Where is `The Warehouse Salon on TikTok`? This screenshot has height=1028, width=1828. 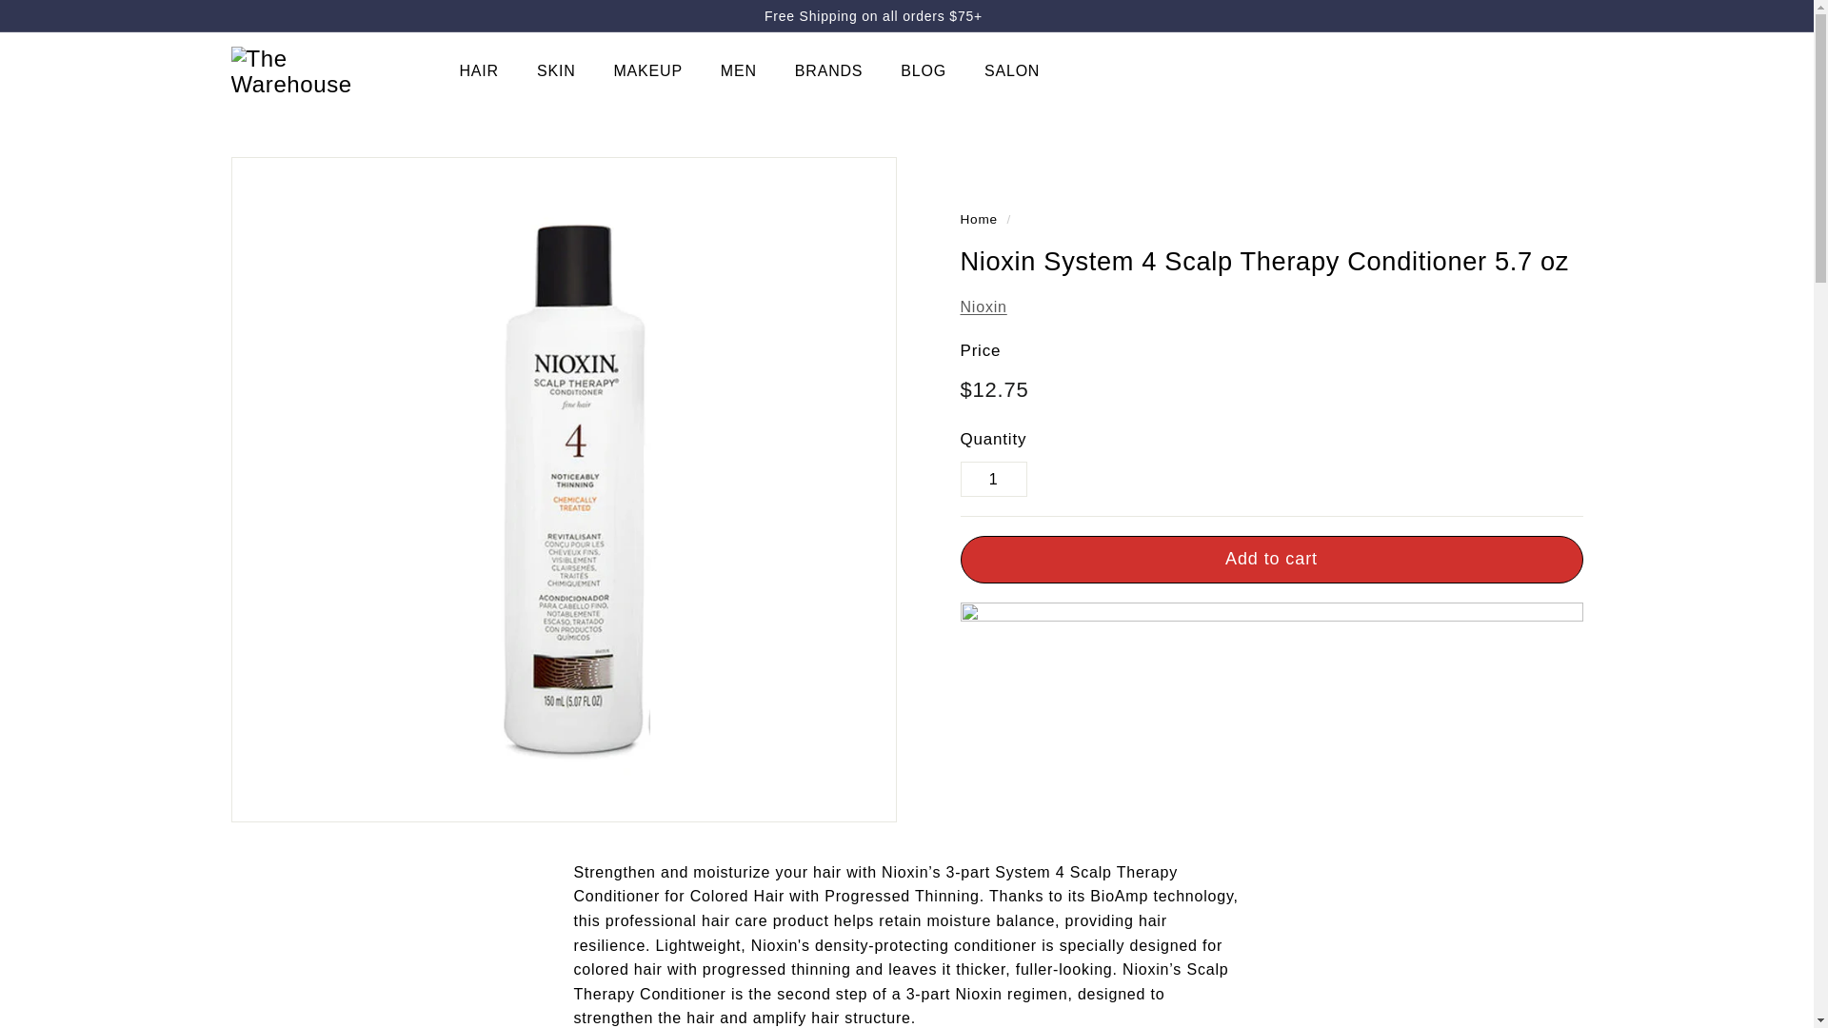 The Warehouse Salon on TikTok is located at coordinates (1567, 15).